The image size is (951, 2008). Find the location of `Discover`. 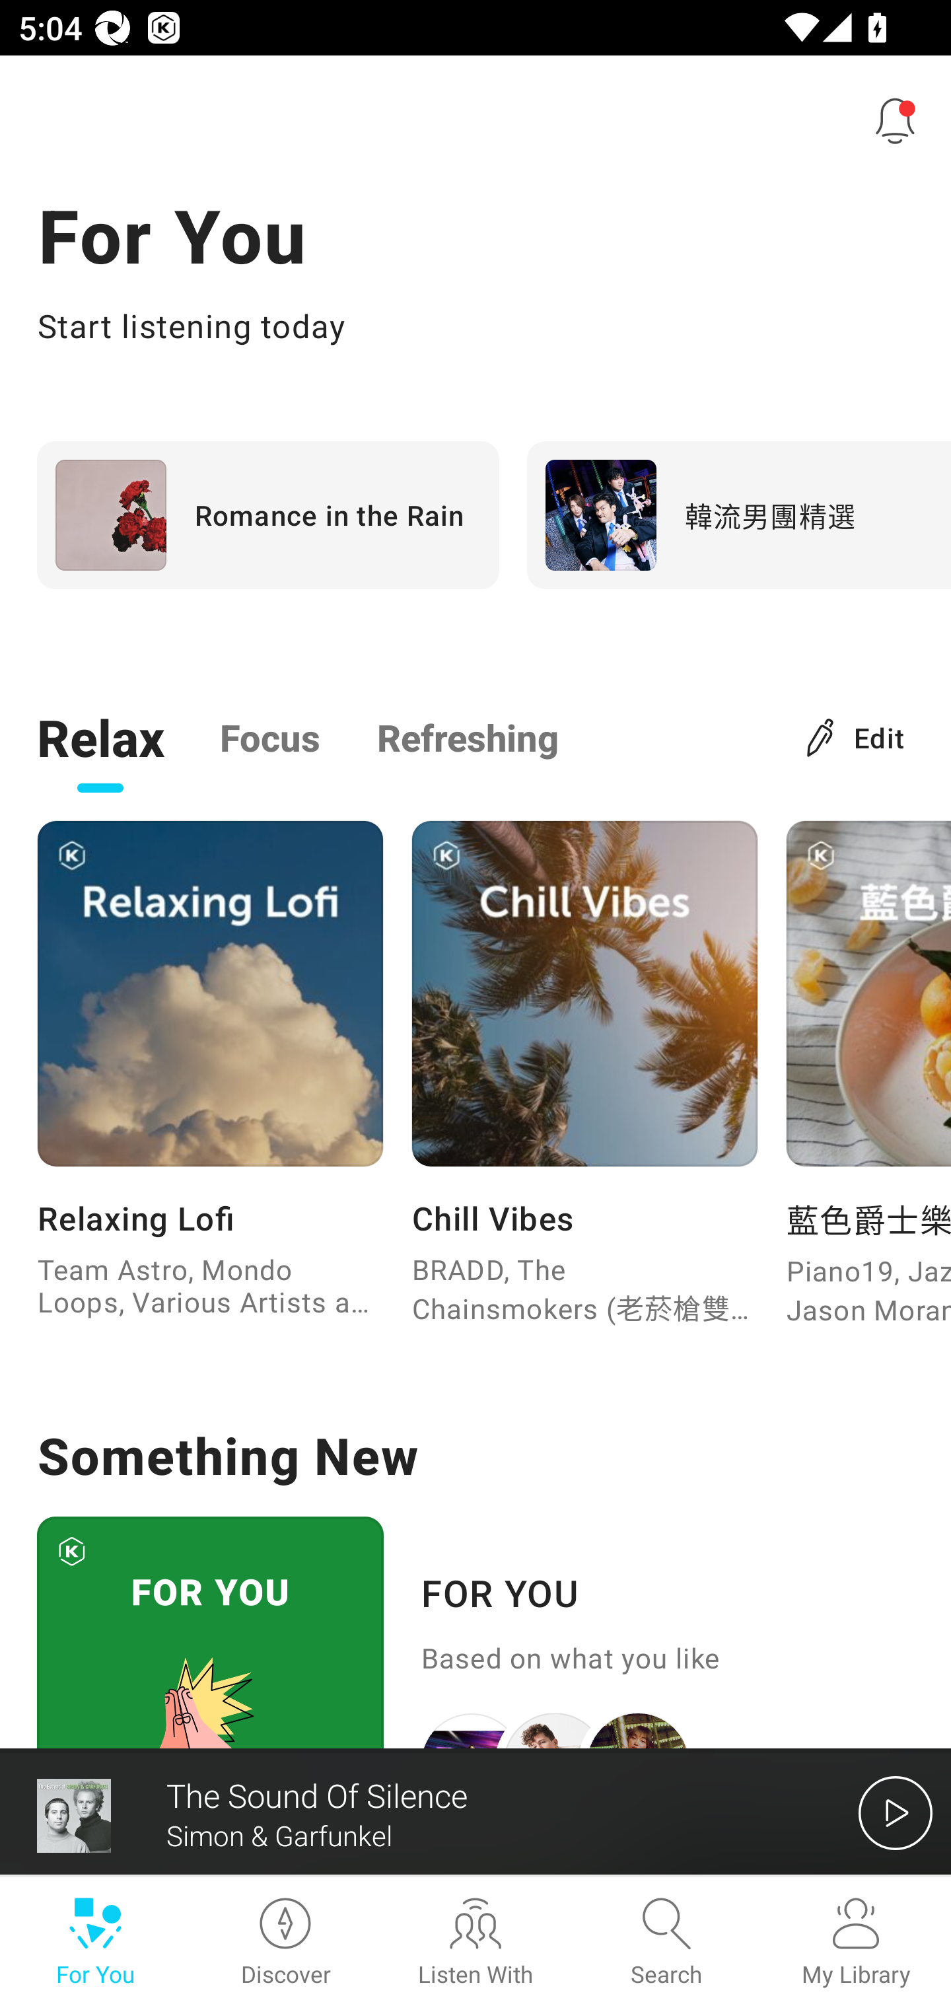

Discover is located at coordinates (285, 1943).